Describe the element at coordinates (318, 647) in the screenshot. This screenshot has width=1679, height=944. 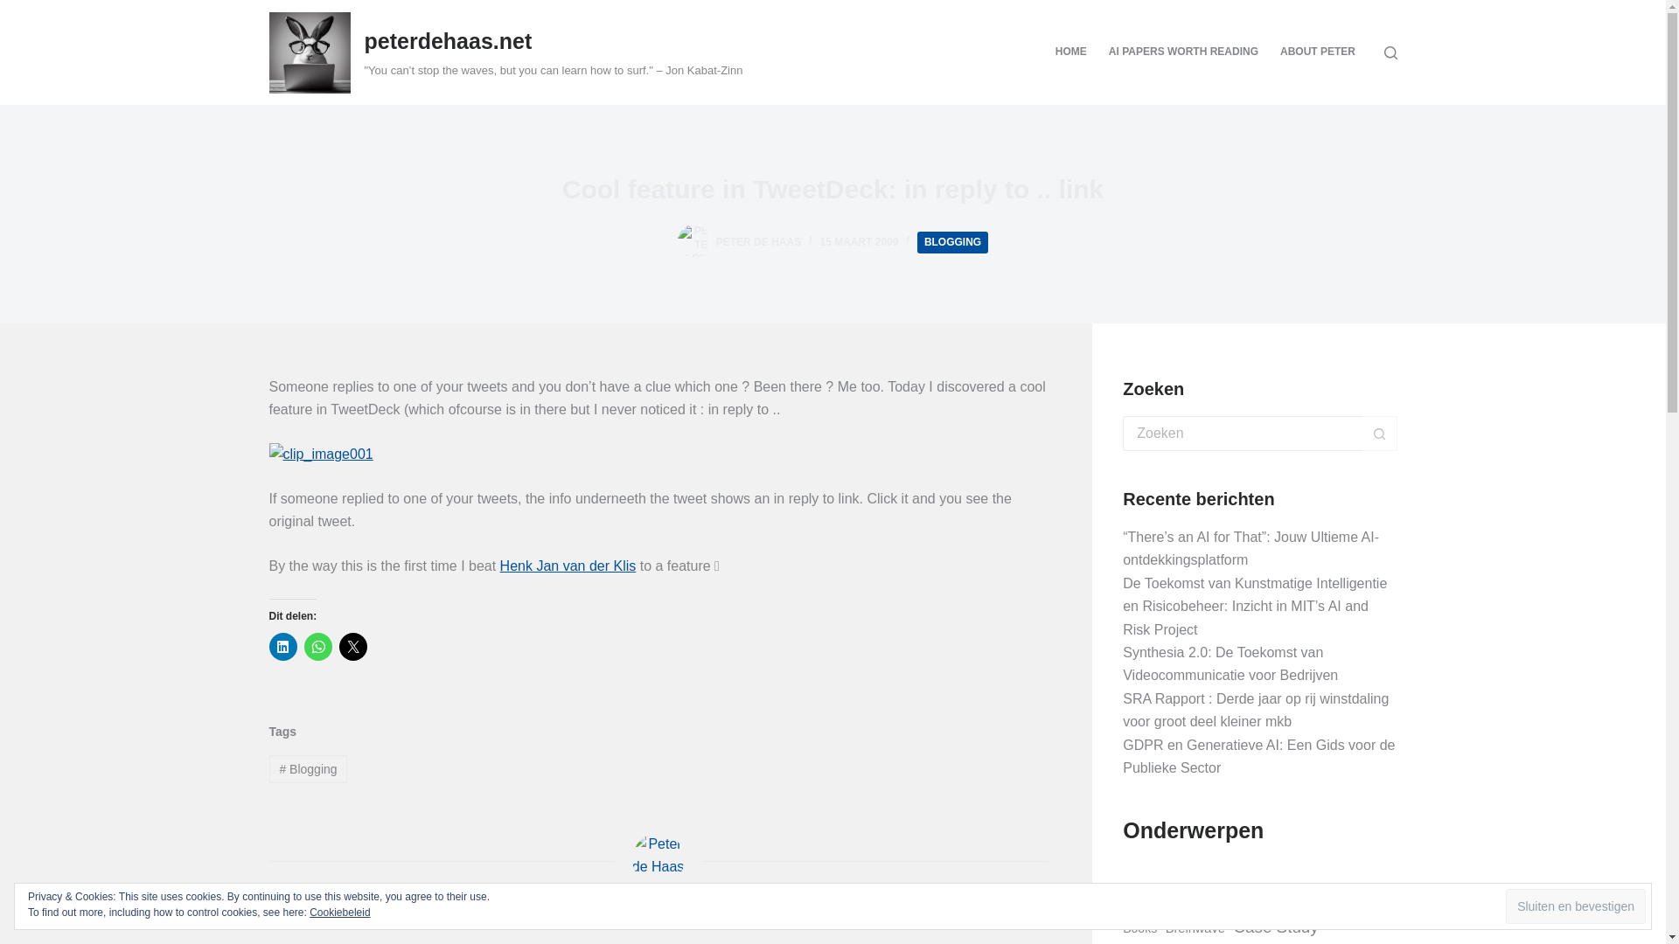
I see `Klik om te delen op WhatsApp` at that location.